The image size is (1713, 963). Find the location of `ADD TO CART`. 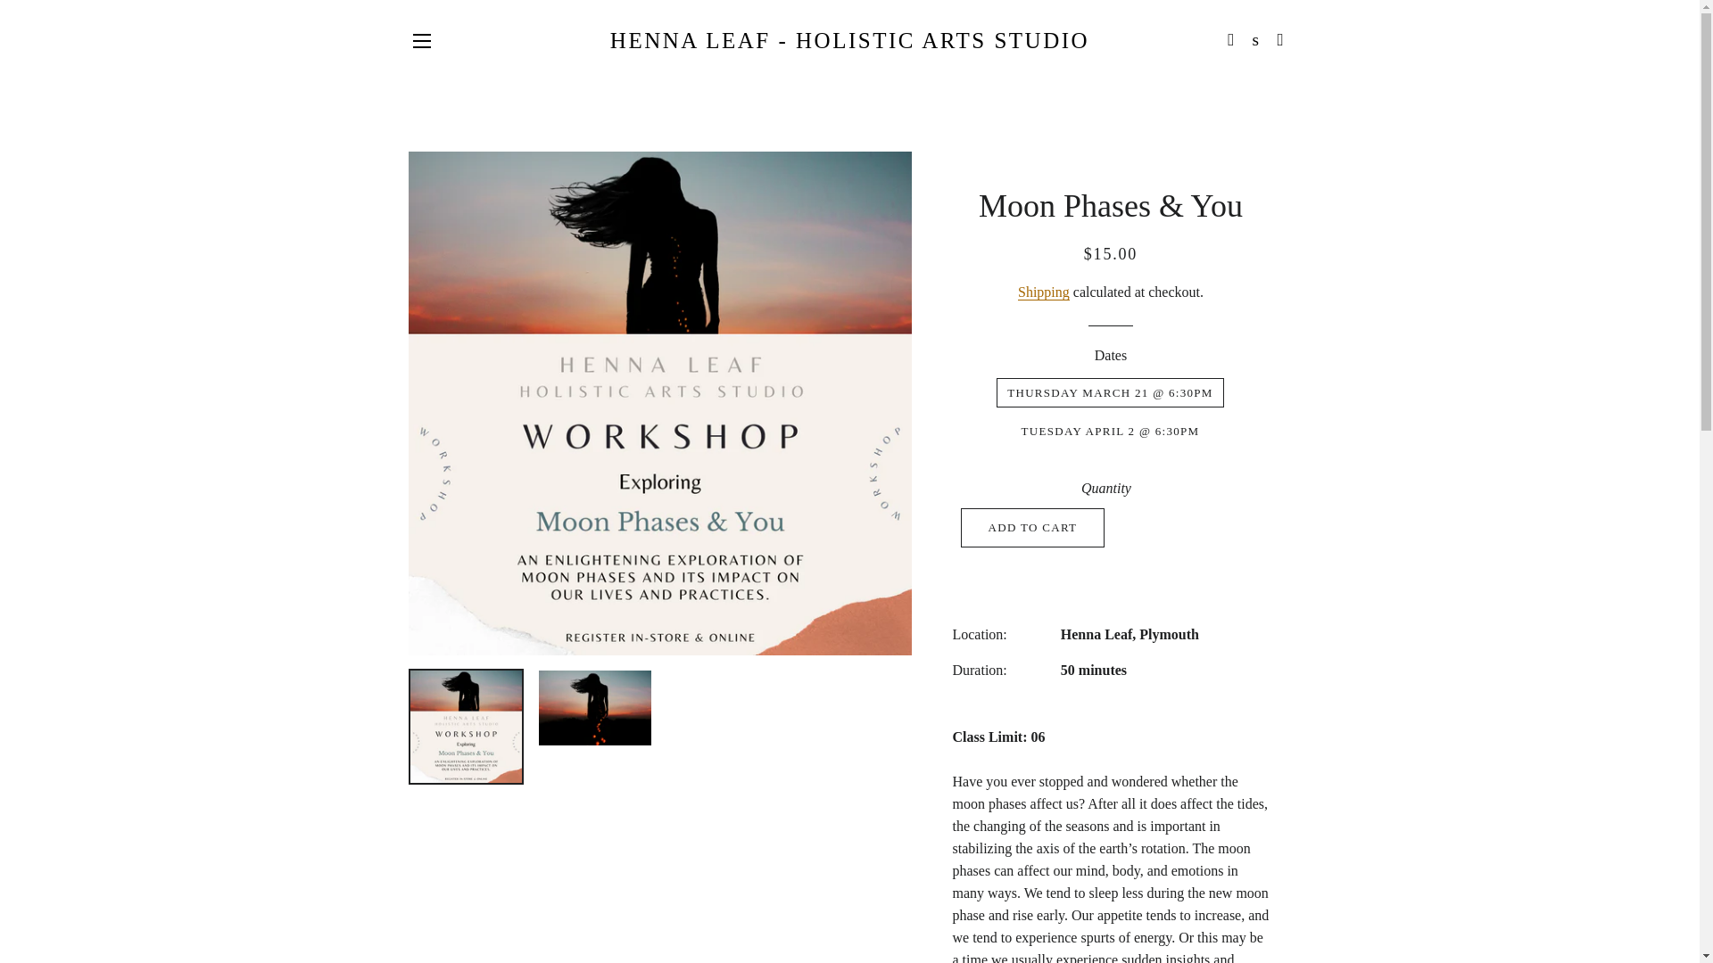

ADD TO CART is located at coordinates (1033, 528).